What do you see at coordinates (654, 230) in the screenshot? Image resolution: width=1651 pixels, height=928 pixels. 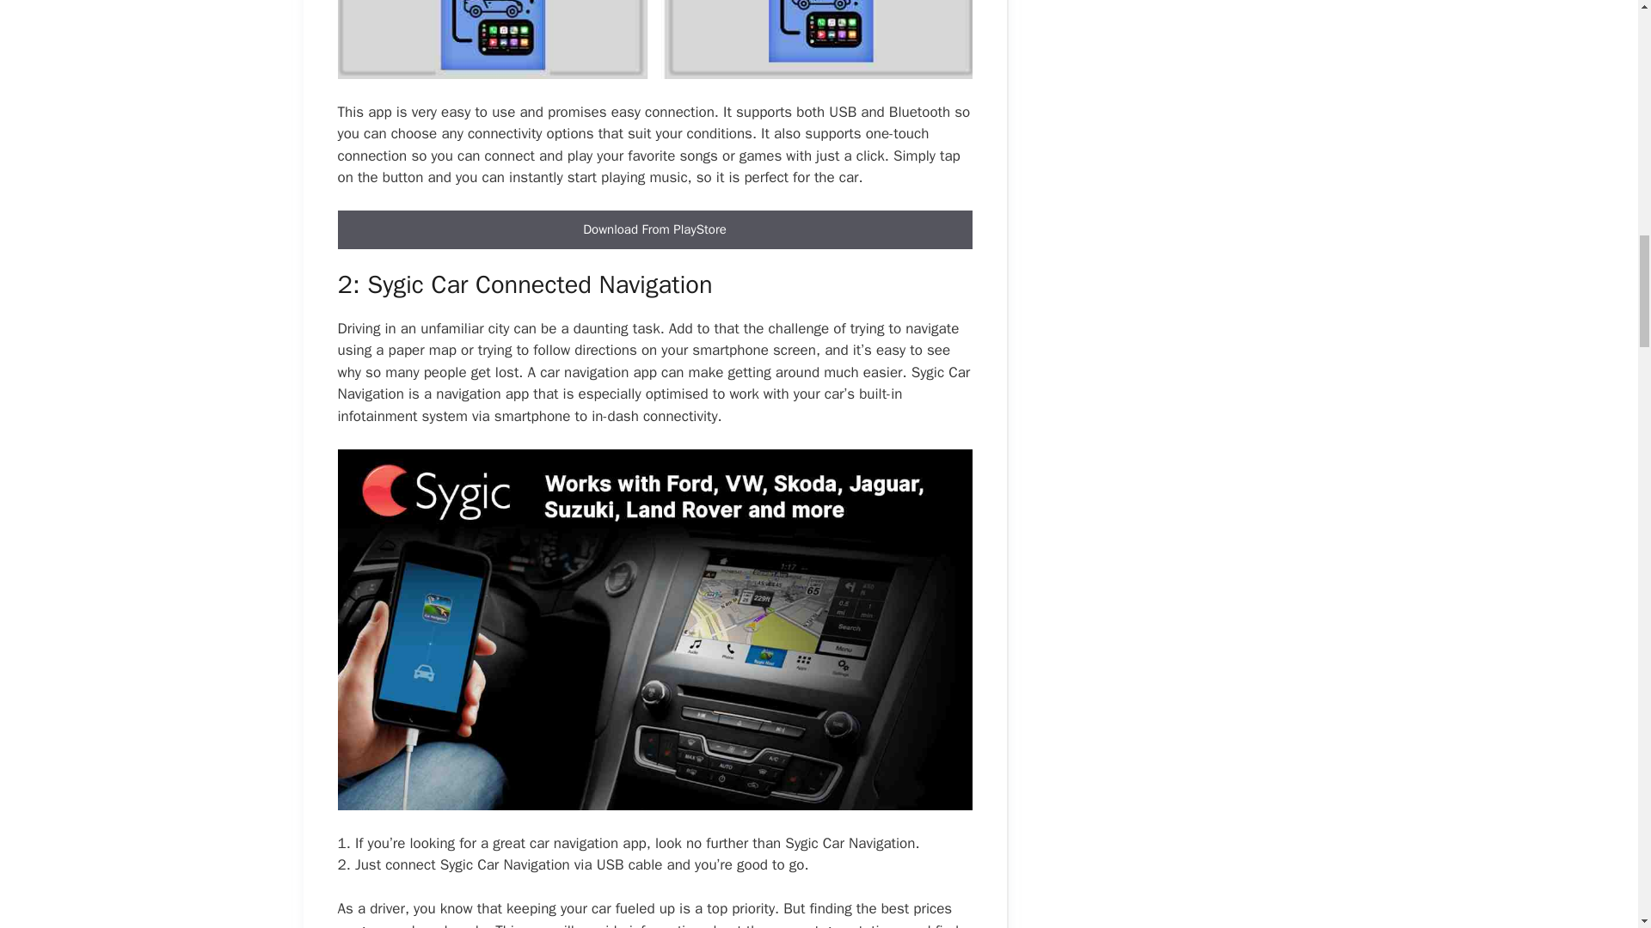 I see `Download From PlayStore` at bounding box center [654, 230].